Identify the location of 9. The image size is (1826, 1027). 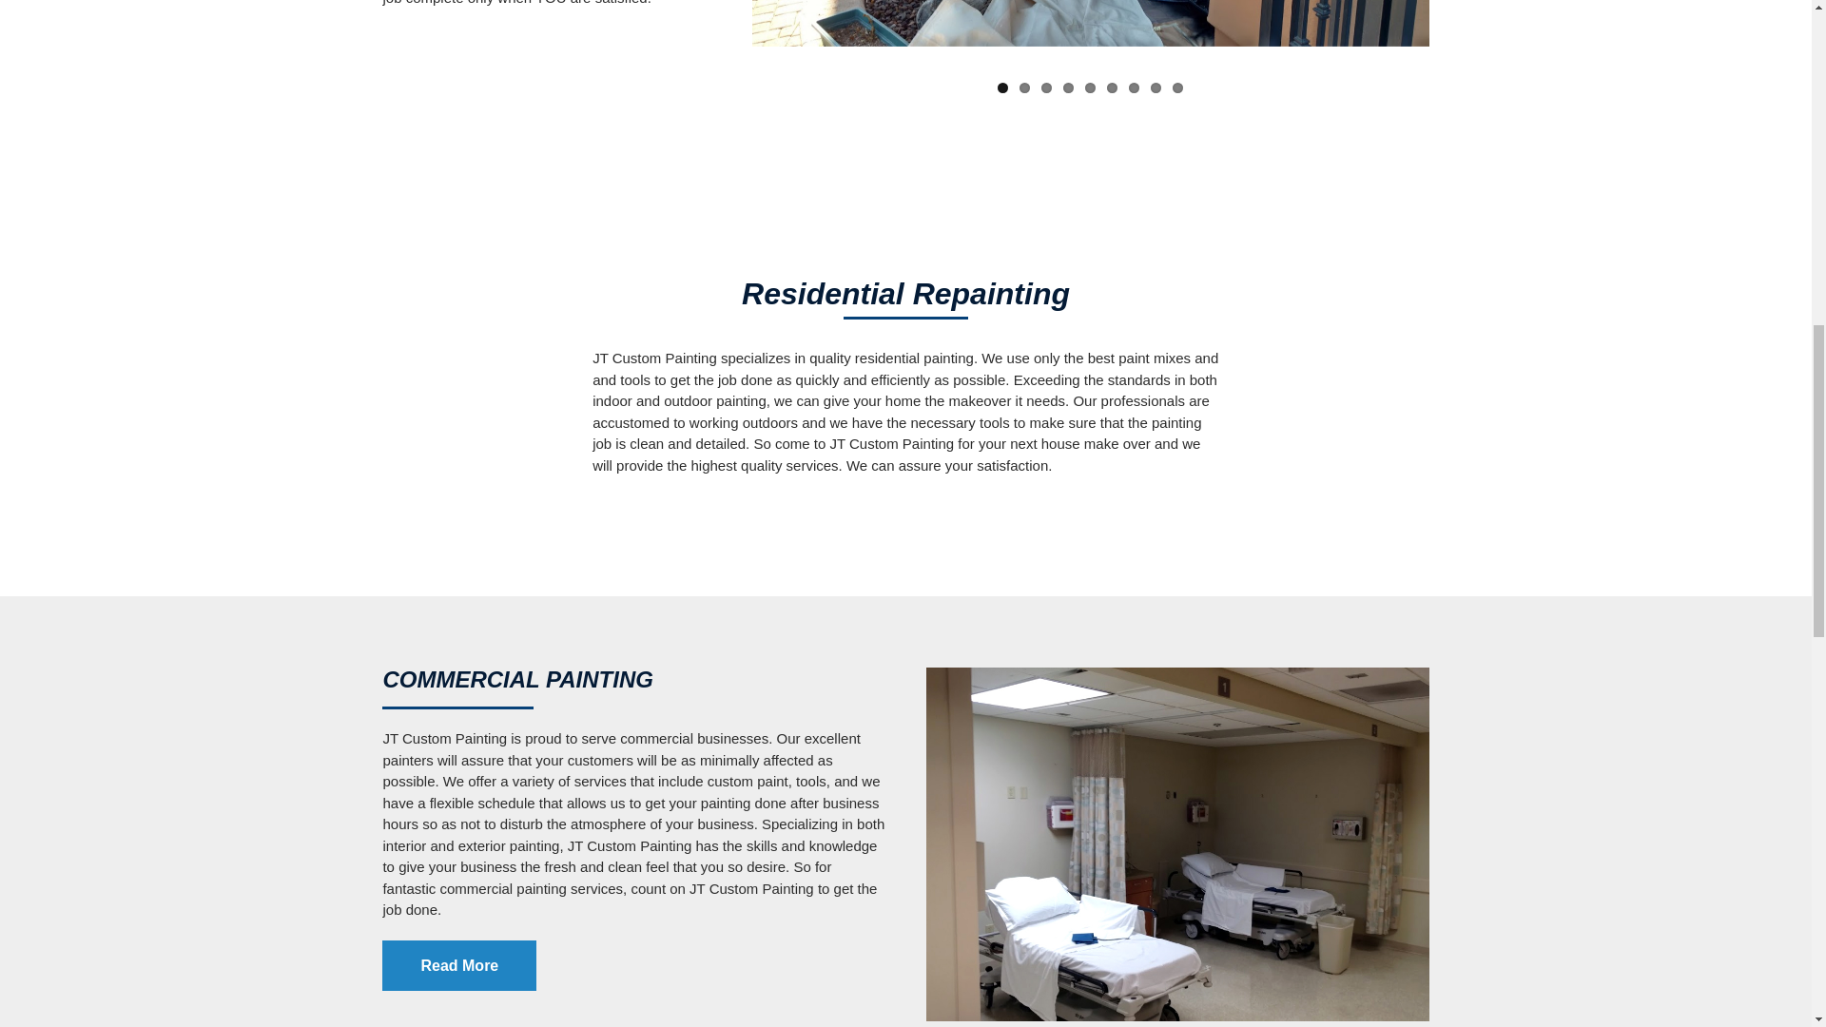
(1177, 87).